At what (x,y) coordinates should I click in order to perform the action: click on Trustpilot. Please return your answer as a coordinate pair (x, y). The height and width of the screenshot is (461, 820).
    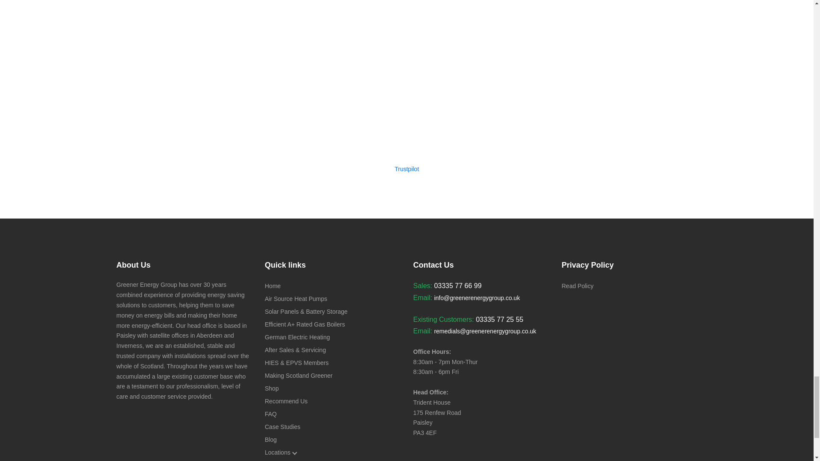
    Looking at the image, I should click on (407, 169).